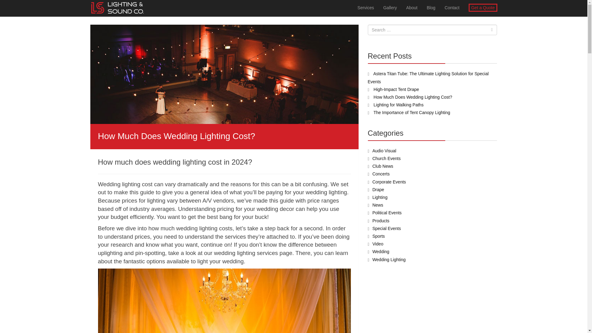 The height and width of the screenshot is (333, 592). What do you see at coordinates (432, 30) in the screenshot?
I see `Search for:` at bounding box center [432, 30].